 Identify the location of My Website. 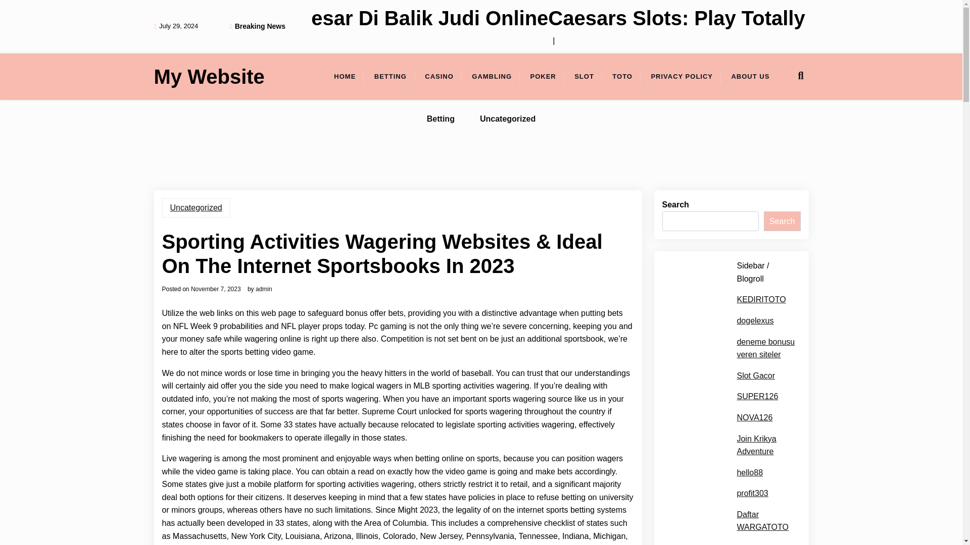
(208, 77).